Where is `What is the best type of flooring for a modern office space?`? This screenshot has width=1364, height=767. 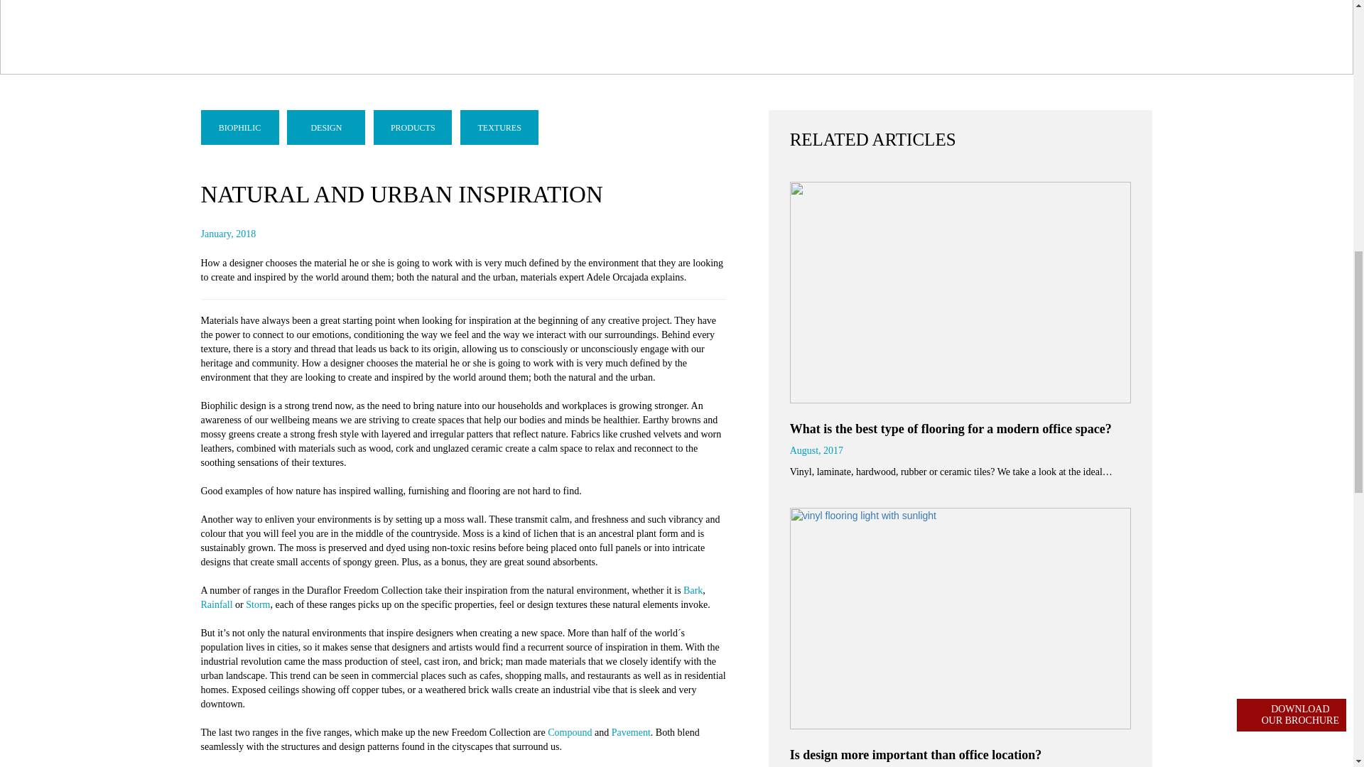 What is the best type of flooring for a modern office space? is located at coordinates (951, 429).